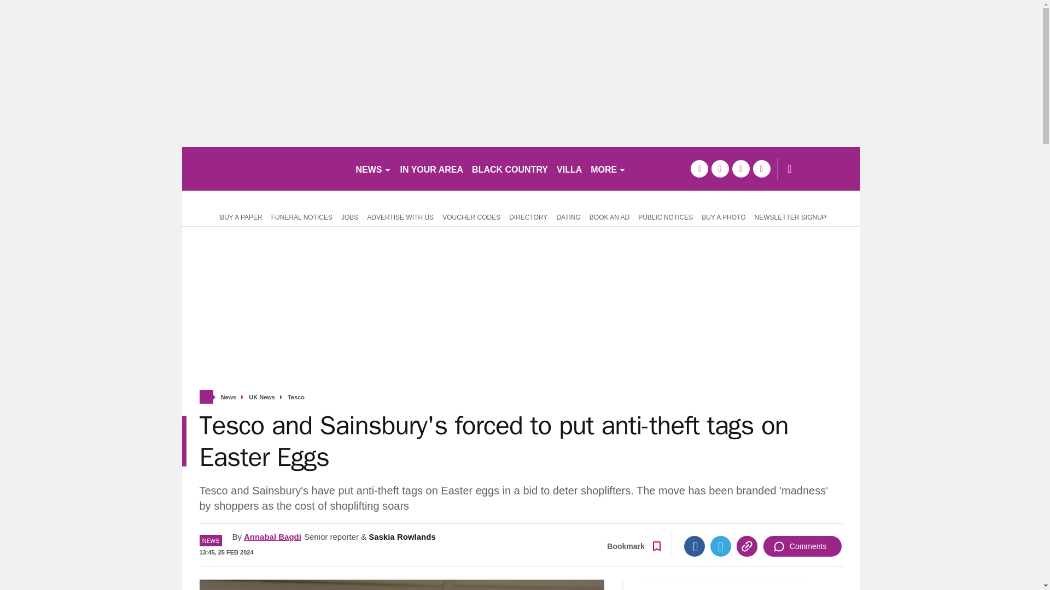  I want to click on Twitter, so click(721, 546).